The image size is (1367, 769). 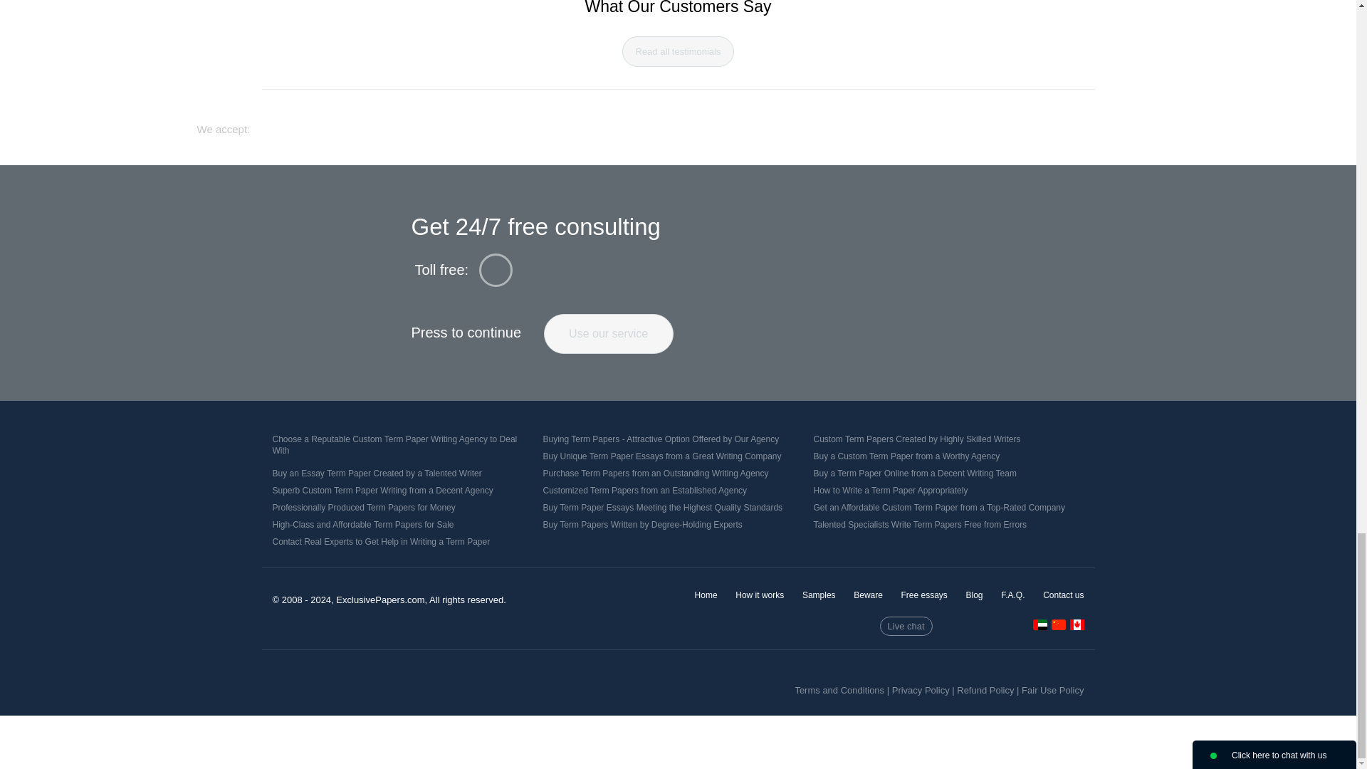 I want to click on Read all testimonials, so click(x=678, y=51).